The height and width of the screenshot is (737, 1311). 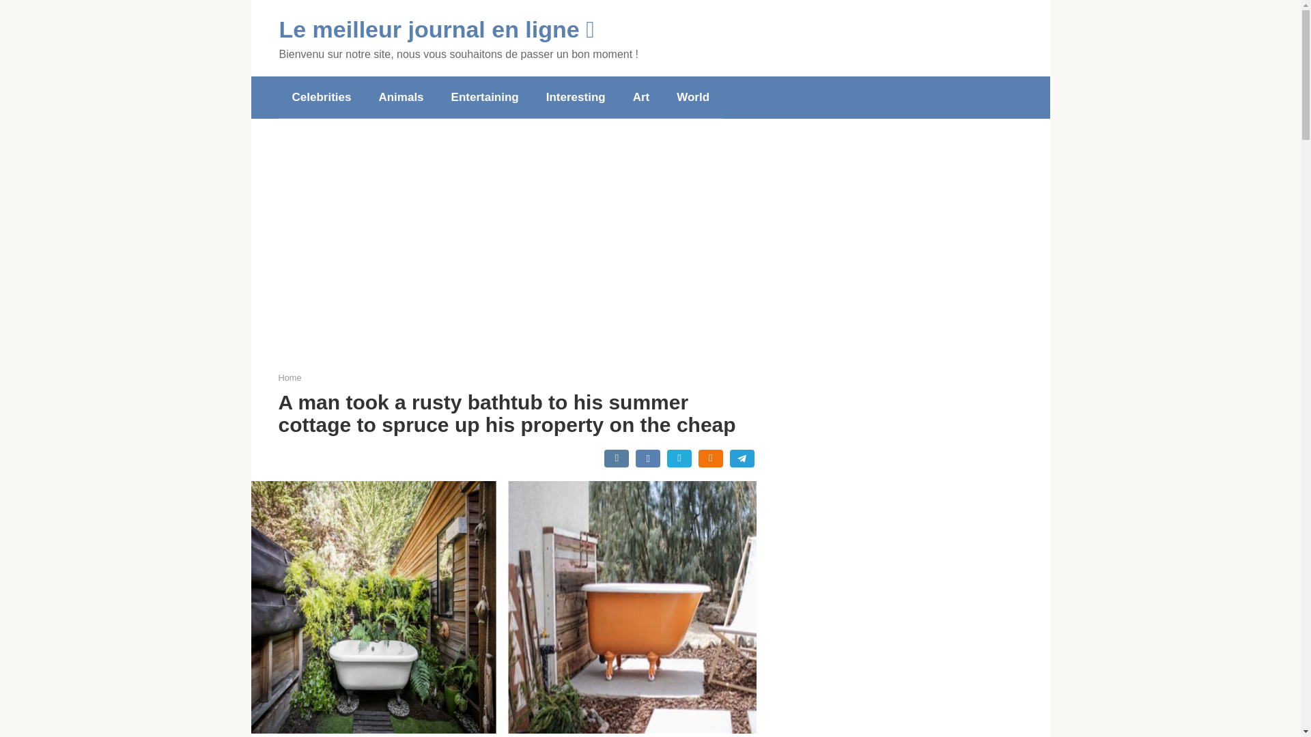 What do you see at coordinates (640, 97) in the screenshot?
I see `Art` at bounding box center [640, 97].